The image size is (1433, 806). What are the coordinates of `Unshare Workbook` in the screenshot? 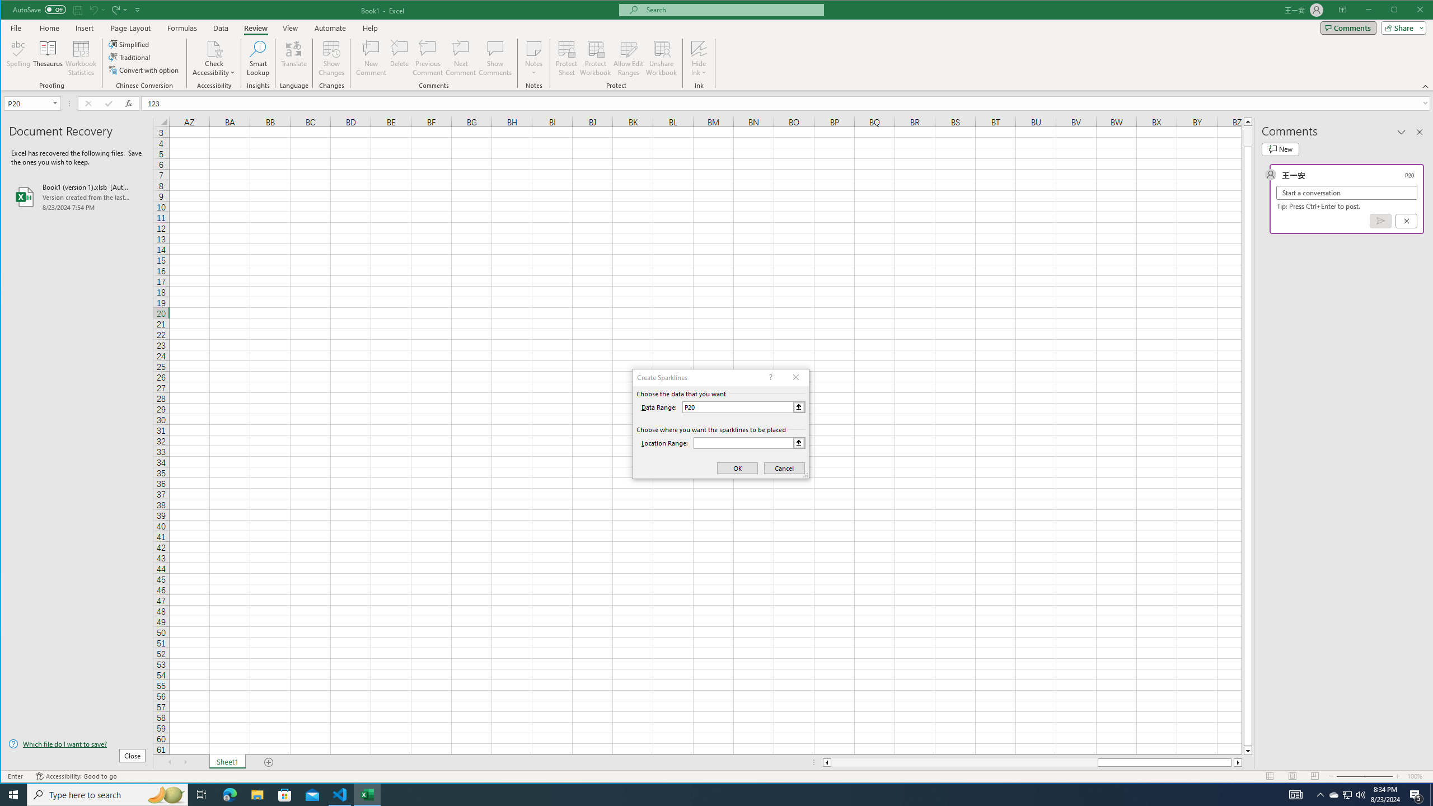 It's located at (661, 58).